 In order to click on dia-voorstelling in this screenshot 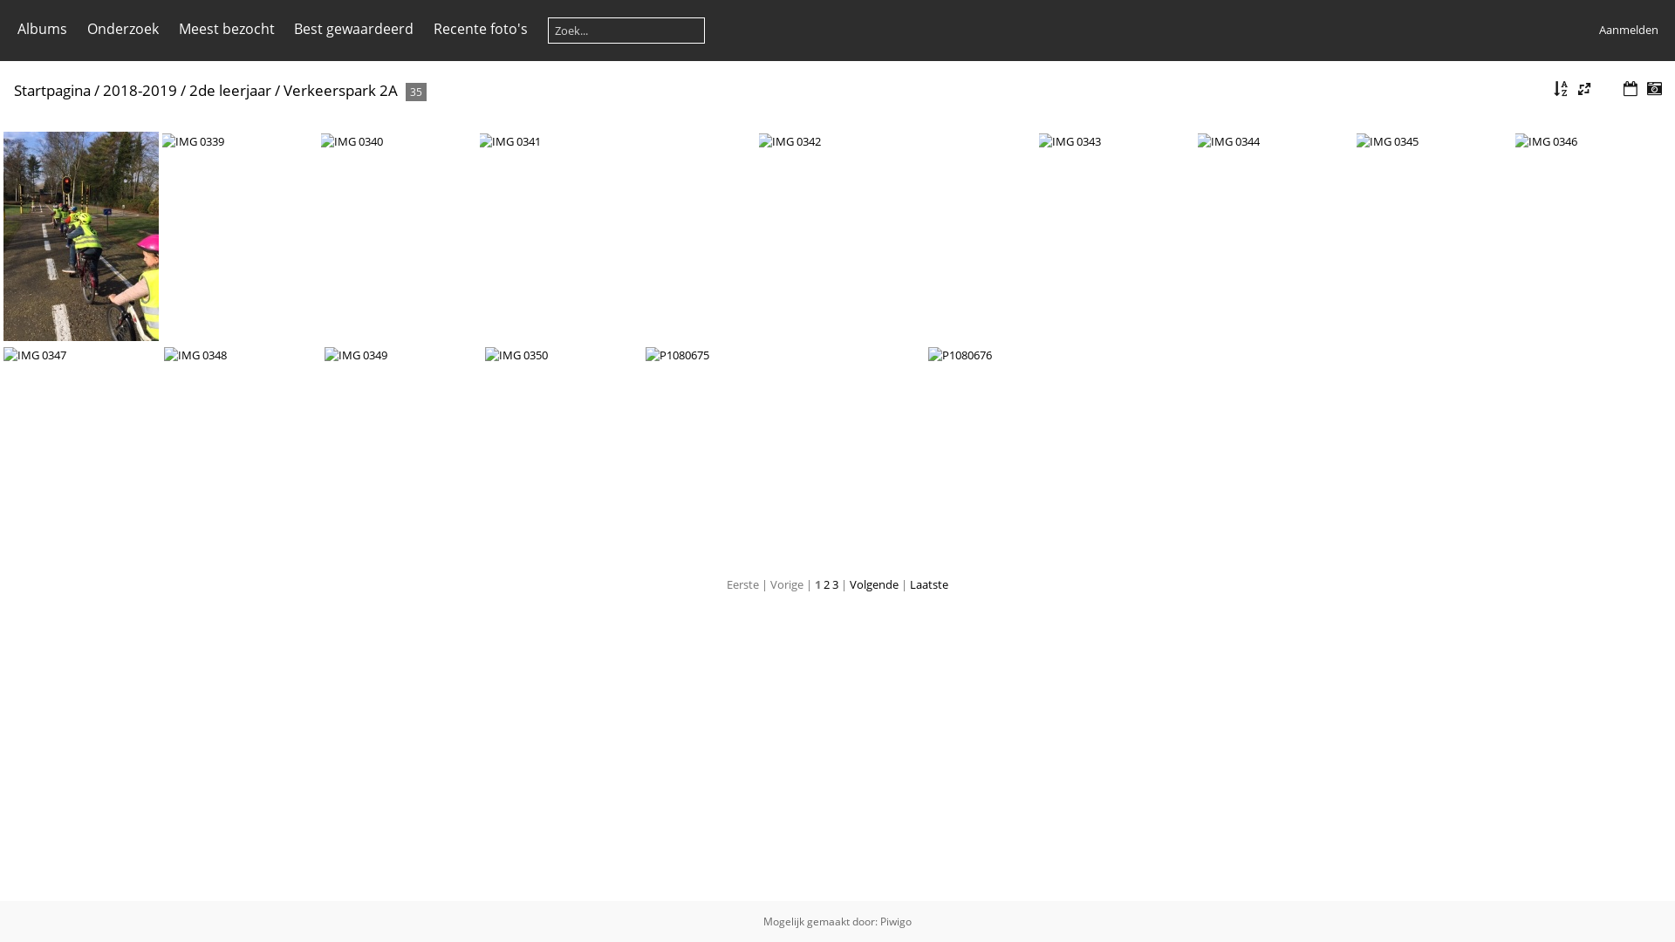, I will do `click(1608, 89)`.